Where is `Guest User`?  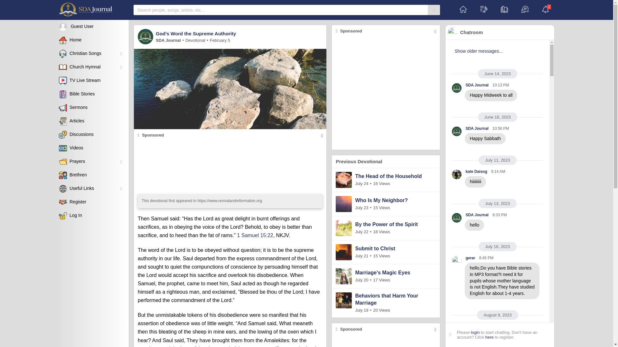 Guest User is located at coordinates (91, 26).